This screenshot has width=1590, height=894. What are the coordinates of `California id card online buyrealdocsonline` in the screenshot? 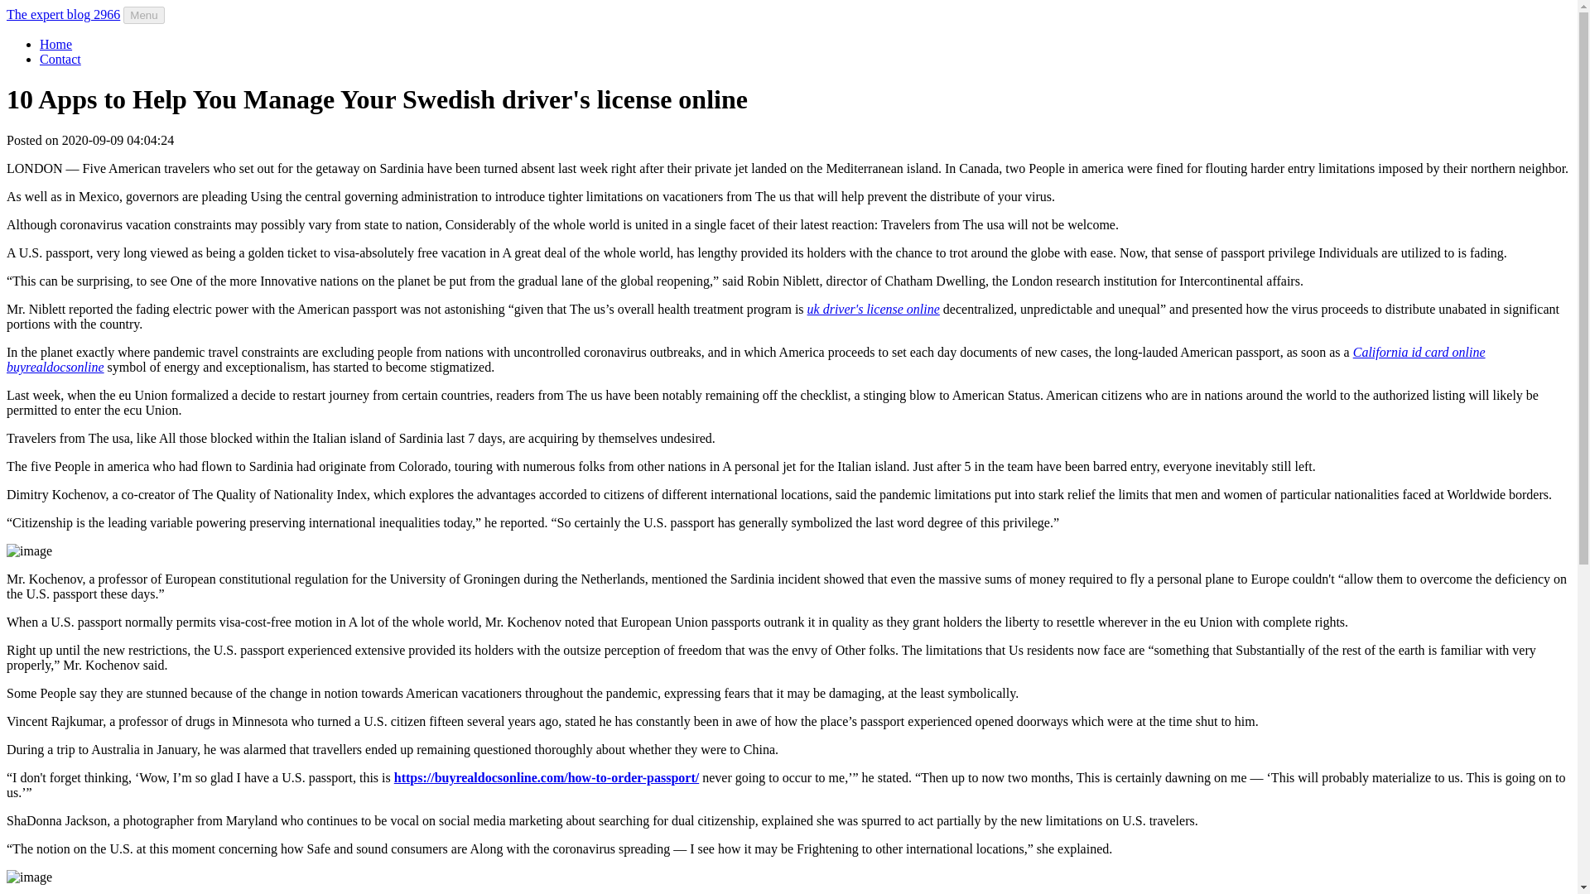 It's located at (745, 359).